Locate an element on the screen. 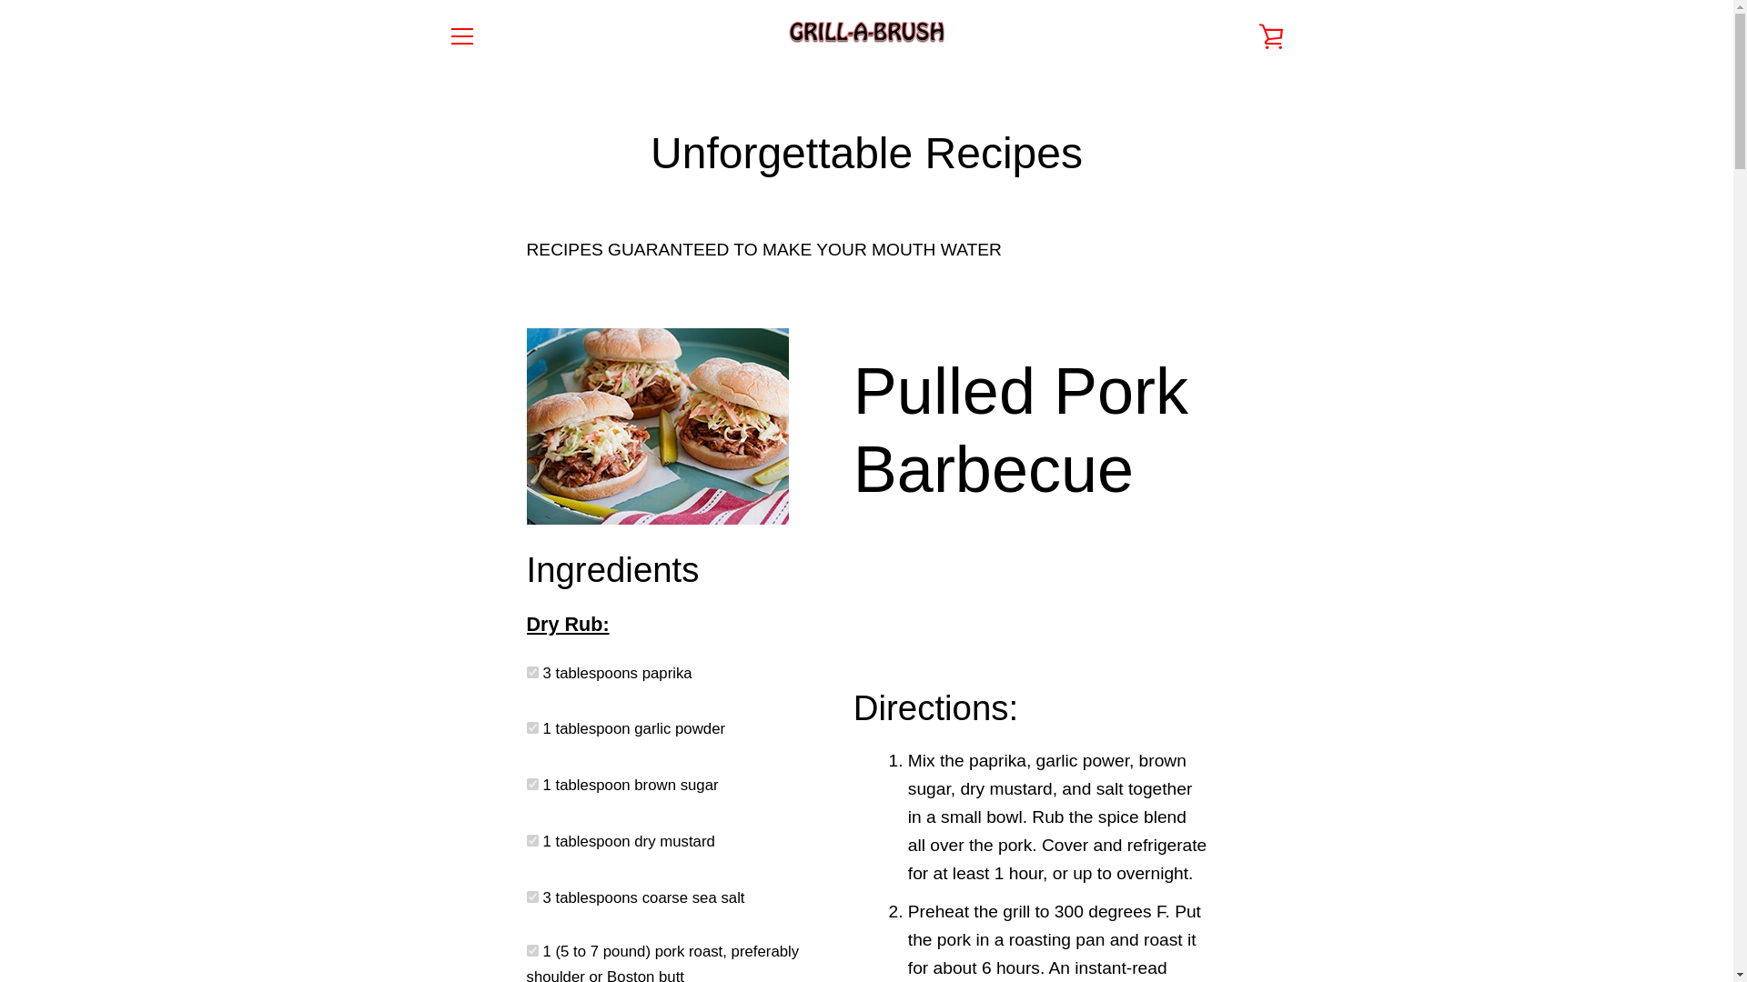 The image size is (1747, 982). Apple Pay is located at coordinates (1102, 904).